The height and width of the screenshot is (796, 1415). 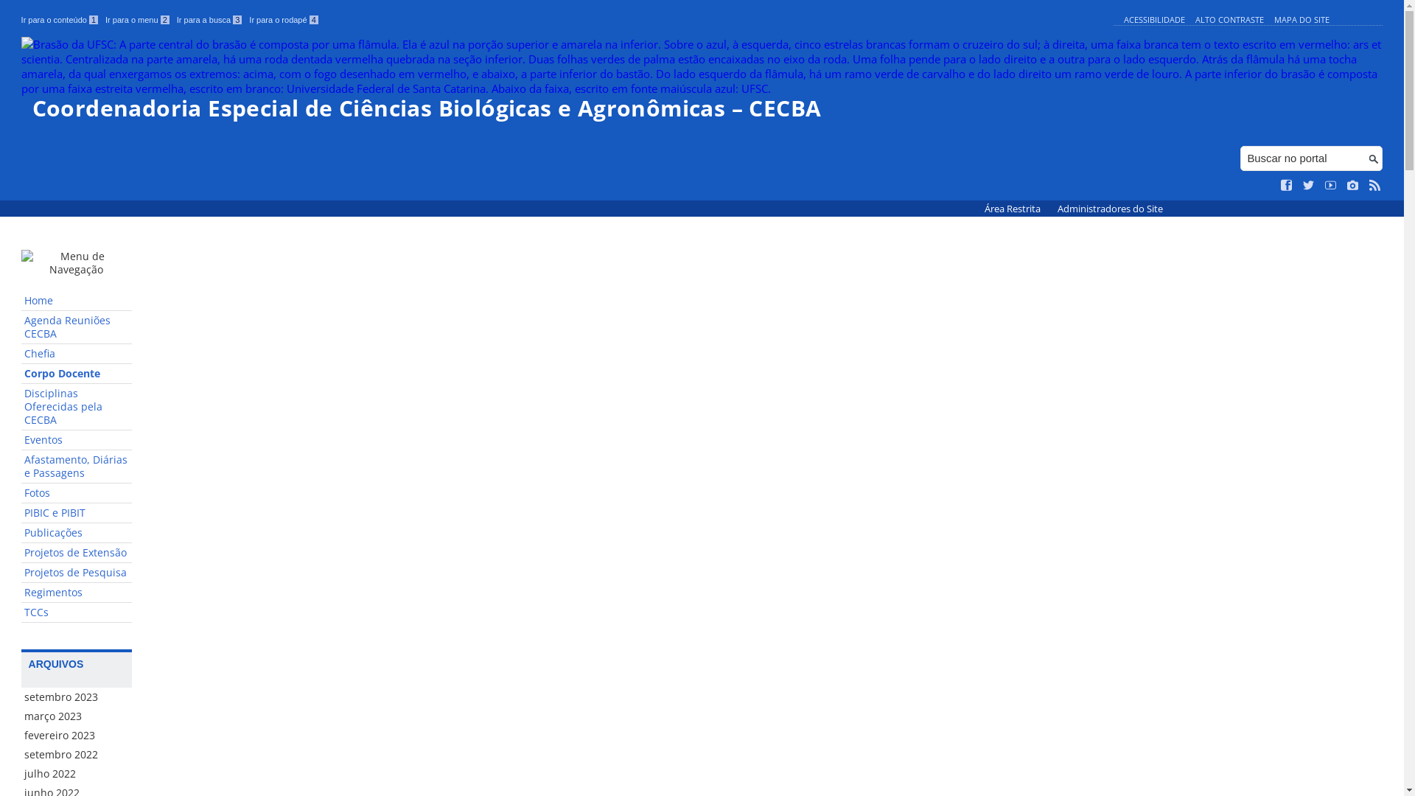 What do you see at coordinates (77, 301) in the screenshot?
I see `Home` at bounding box center [77, 301].